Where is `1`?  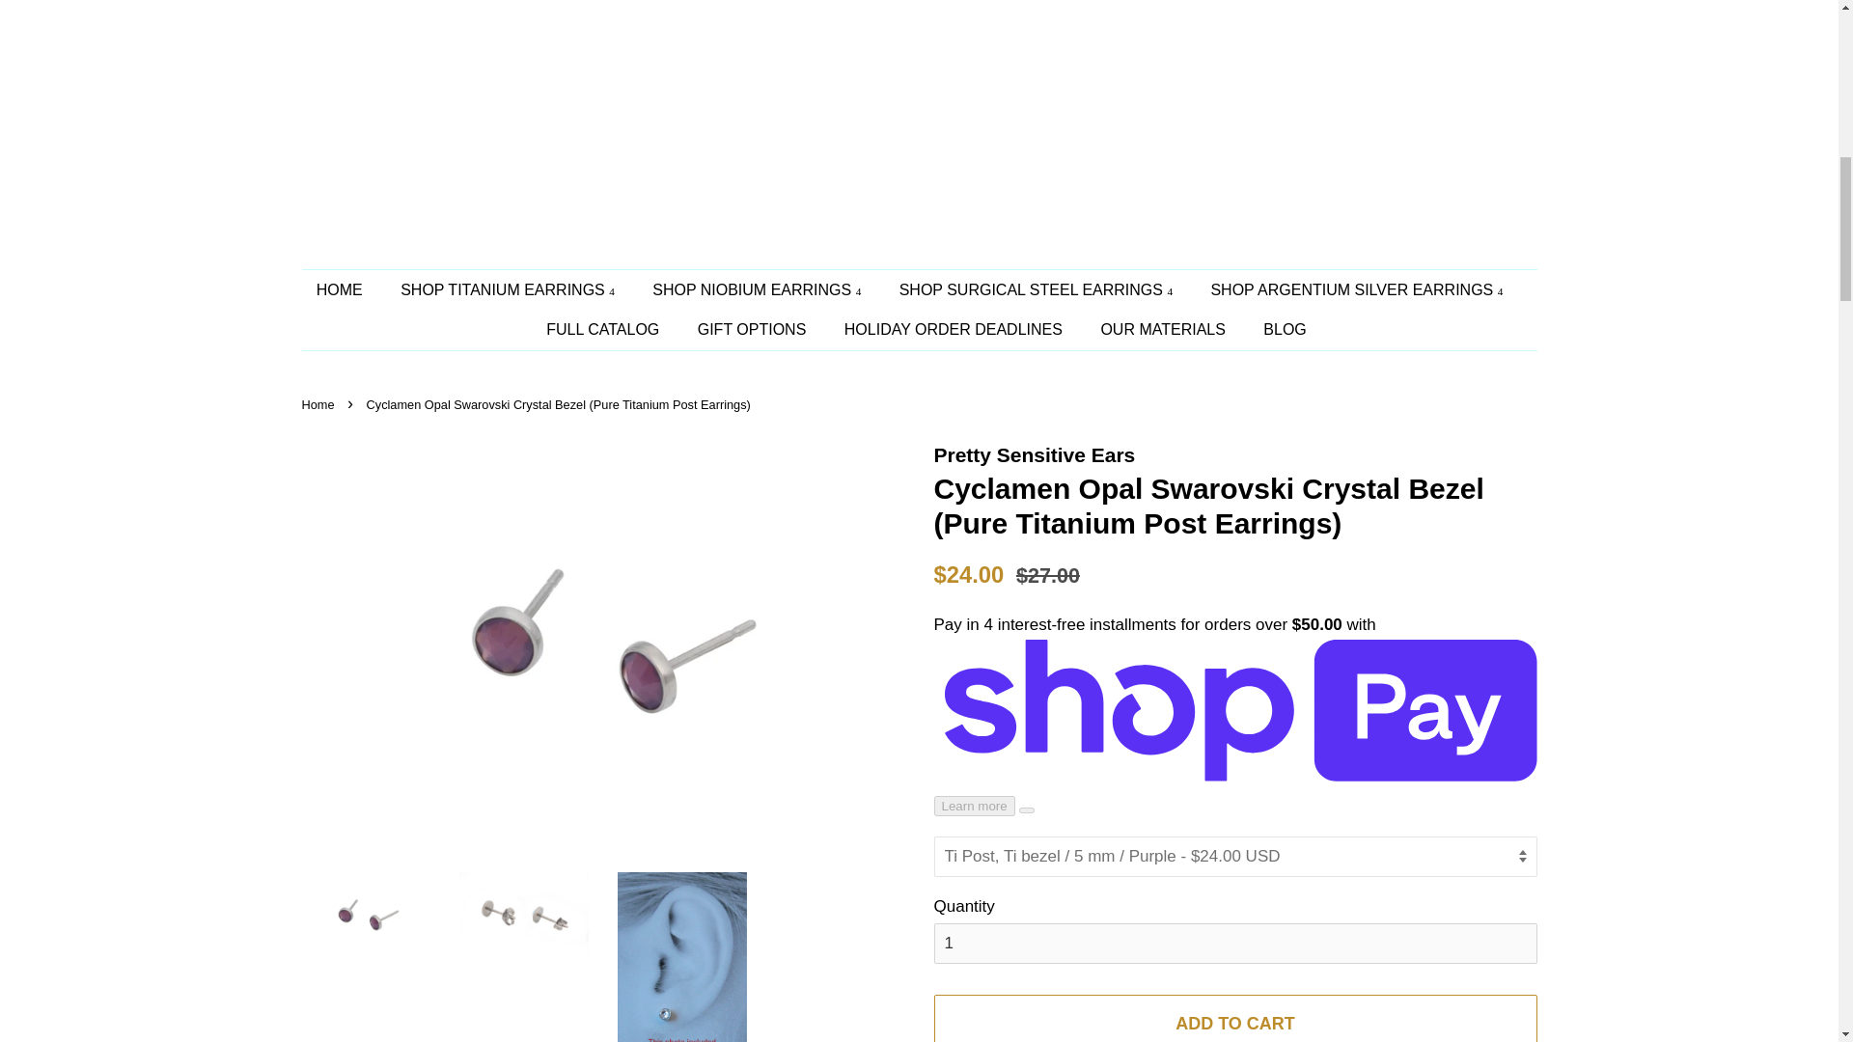 1 is located at coordinates (1235, 944).